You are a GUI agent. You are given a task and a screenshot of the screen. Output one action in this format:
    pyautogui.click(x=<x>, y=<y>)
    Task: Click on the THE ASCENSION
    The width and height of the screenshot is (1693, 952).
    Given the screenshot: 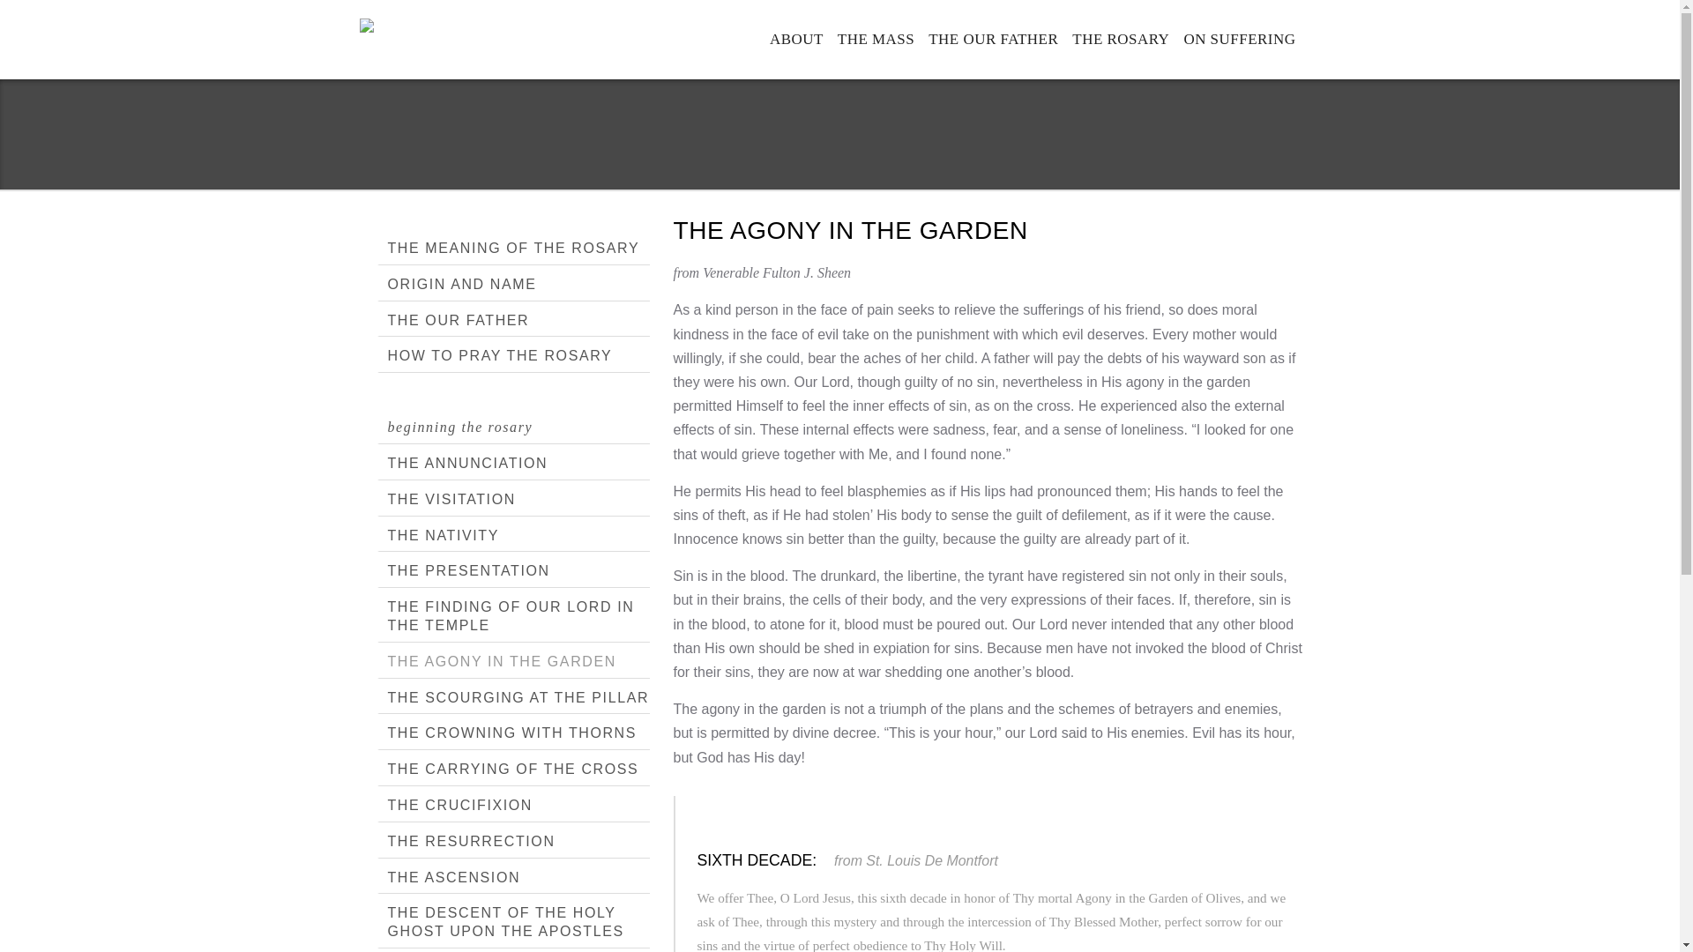 What is the action you would take?
    pyautogui.click(x=513, y=878)
    